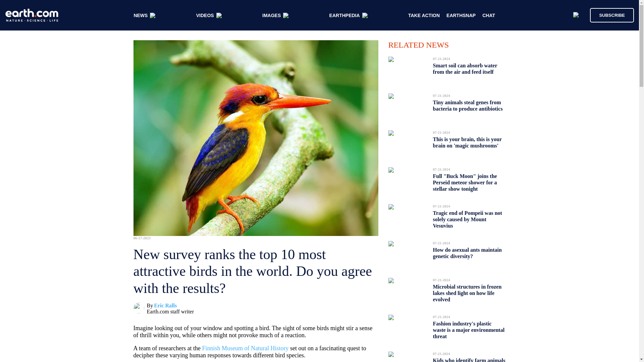 This screenshot has width=644, height=362. Describe the element at coordinates (467, 142) in the screenshot. I see `This is your brain, this is your brain on 'magic mushrooms'` at that location.